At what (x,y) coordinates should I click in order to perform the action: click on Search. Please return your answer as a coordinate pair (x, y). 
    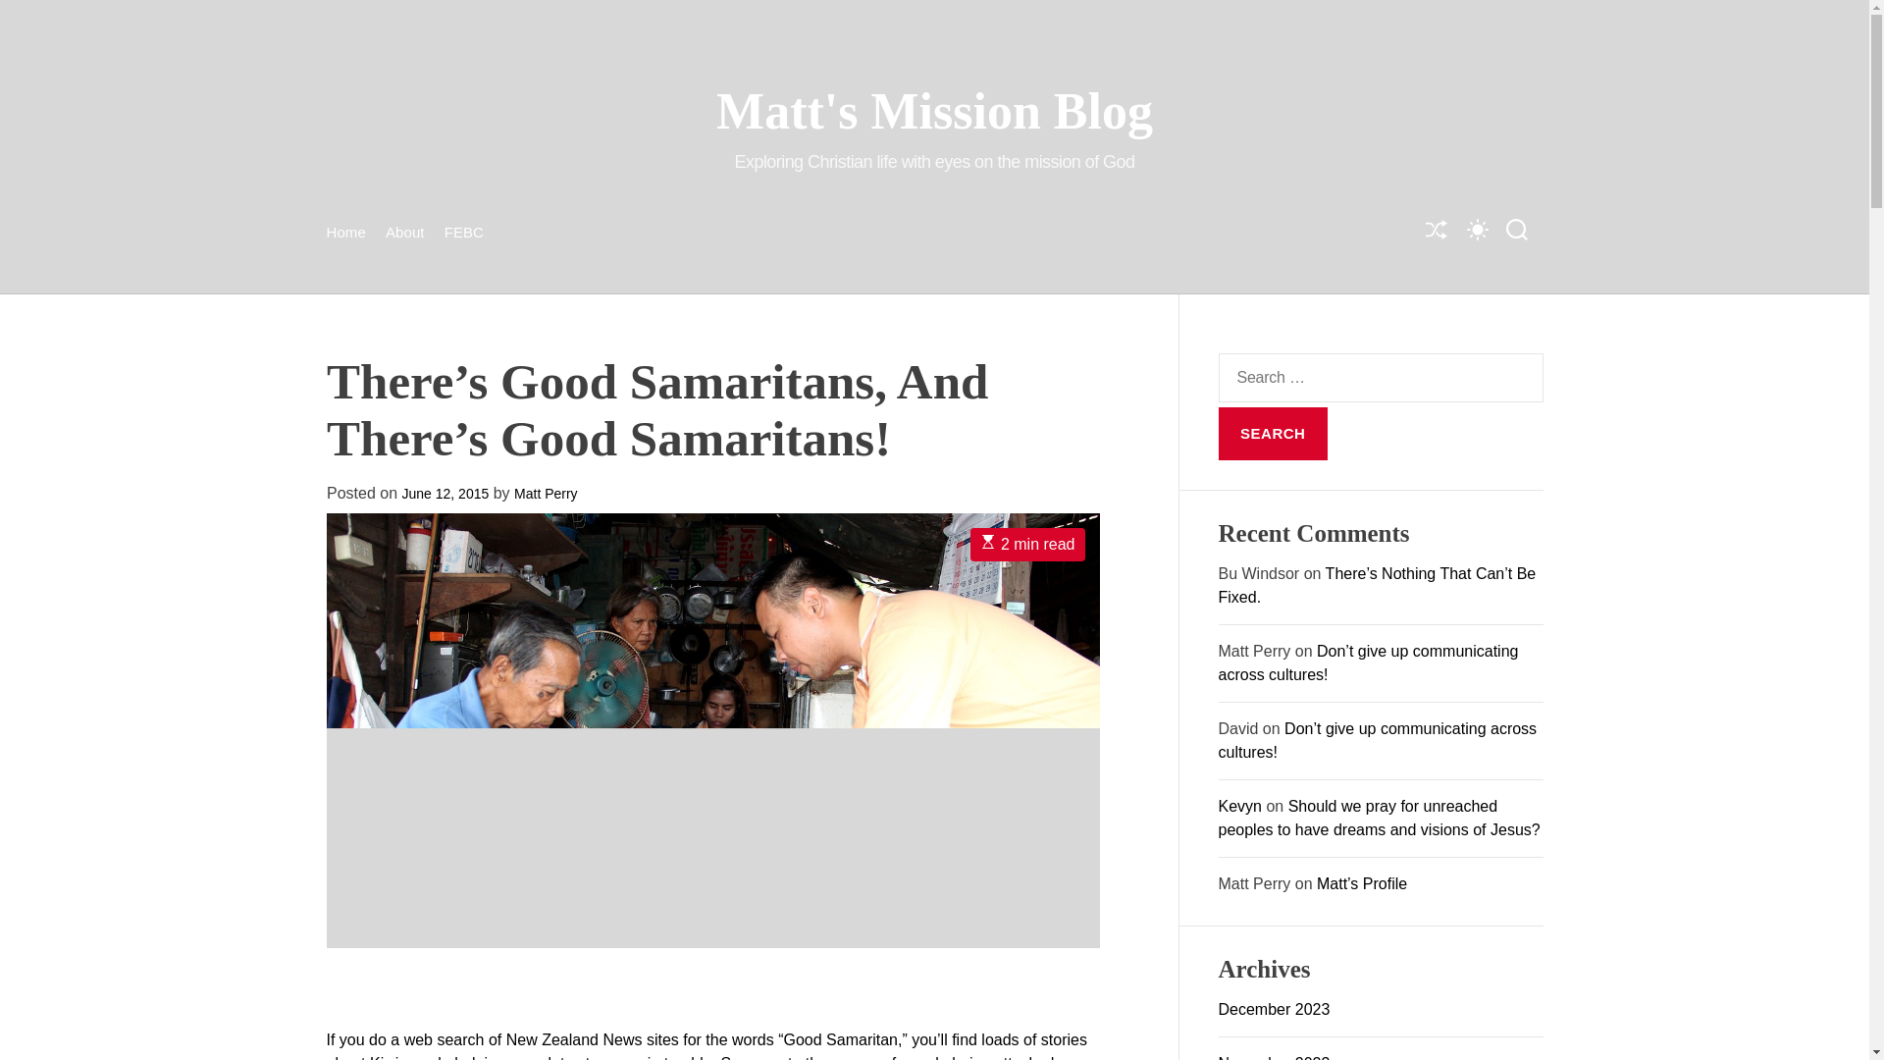
    Looking at the image, I should click on (1274, 433).